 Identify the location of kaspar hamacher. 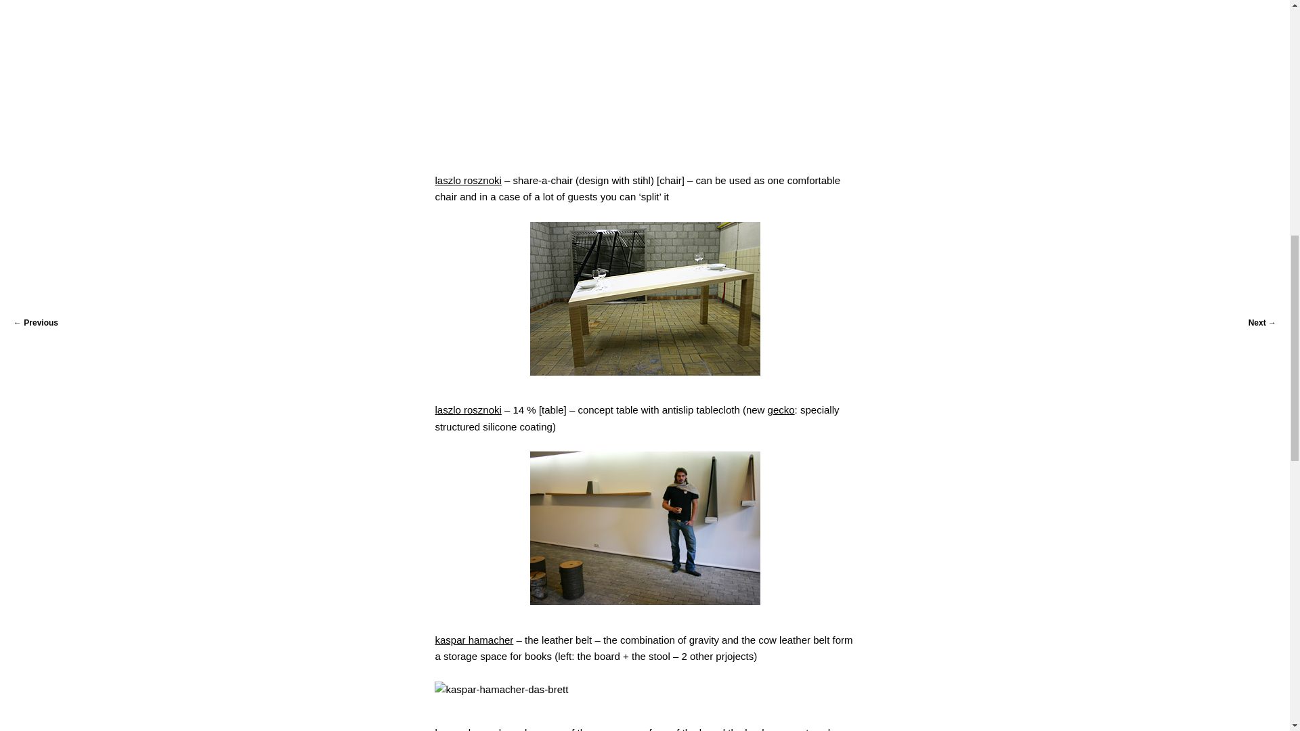
(474, 728).